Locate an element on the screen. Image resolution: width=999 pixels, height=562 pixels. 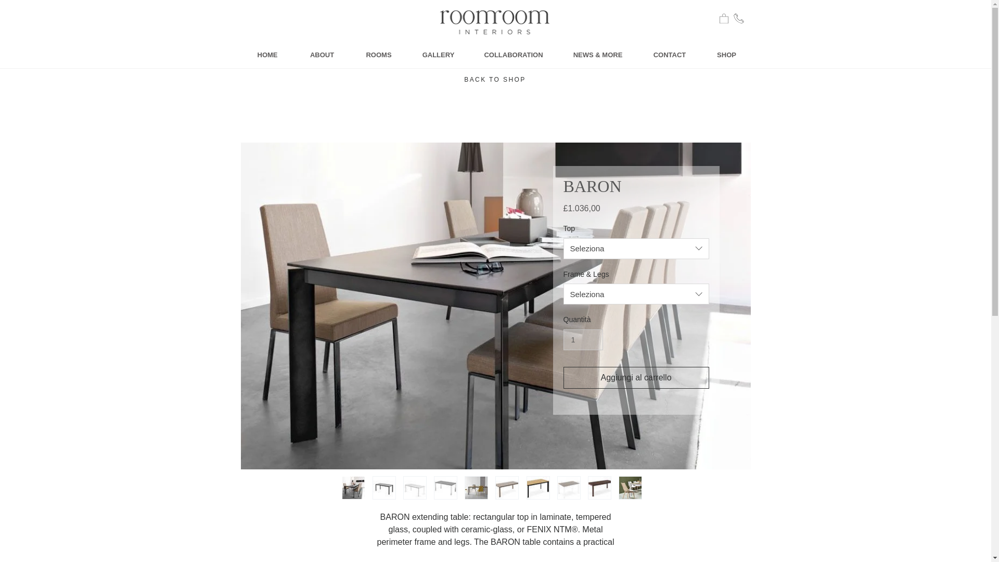
Seleziona is located at coordinates (636, 248).